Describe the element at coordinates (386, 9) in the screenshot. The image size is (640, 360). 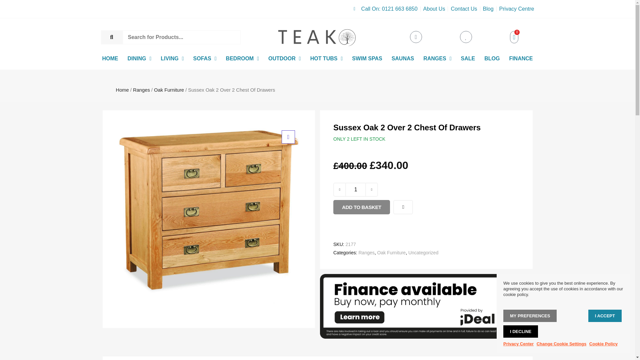
I see `Call On: 0121 663 6850` at that location.